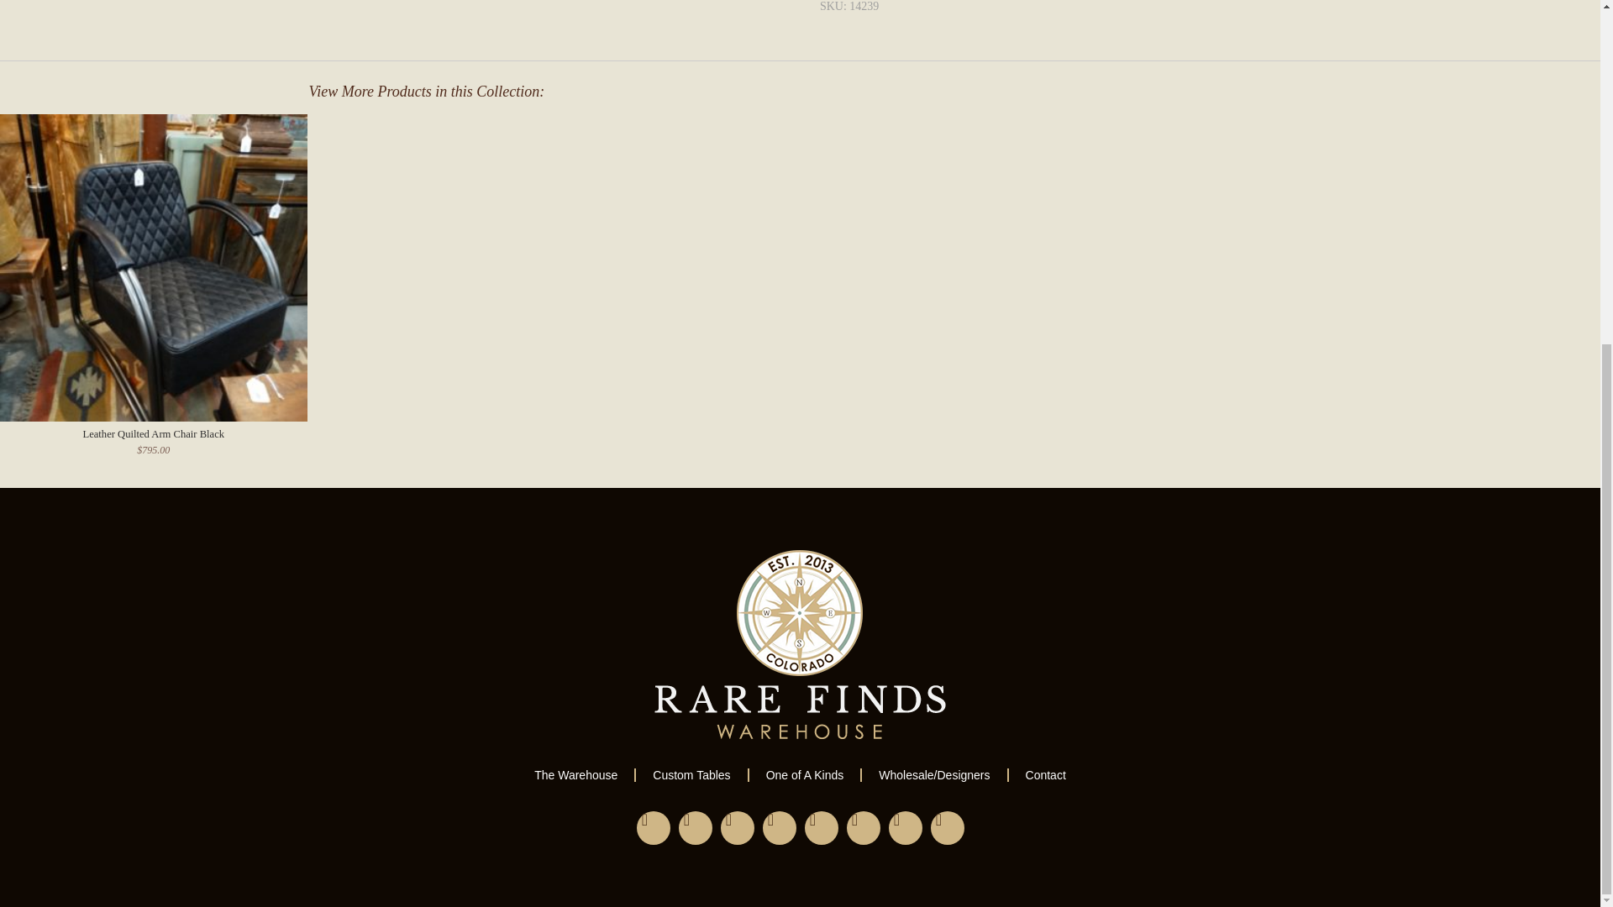  Describe the element at coordinates (800, 644) in the screenshot. I see `logo - Rare Finds Warehouse` at that location.